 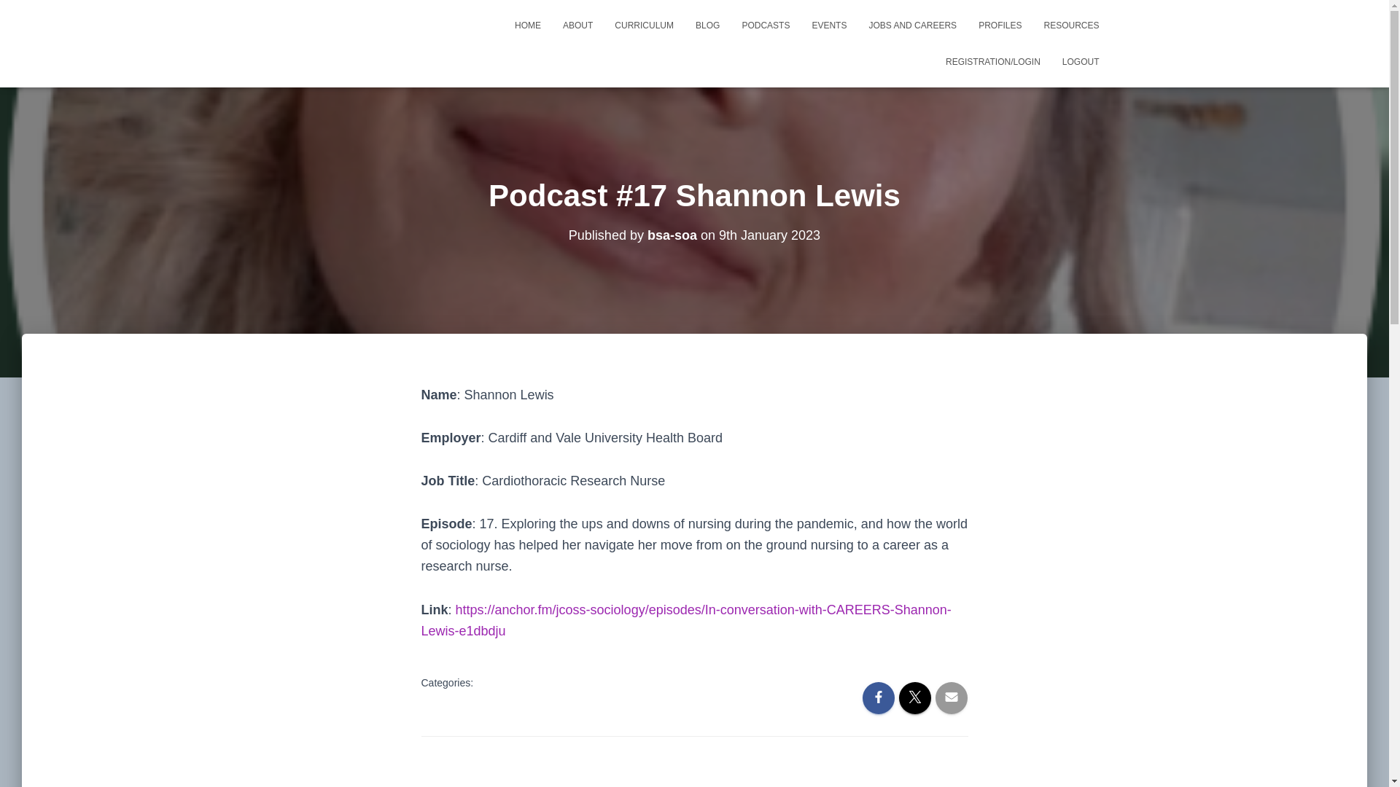 What do you see at coordinates (707, 25) in the screenshot?
I see `BLOG` at bounding box center [707, 25].